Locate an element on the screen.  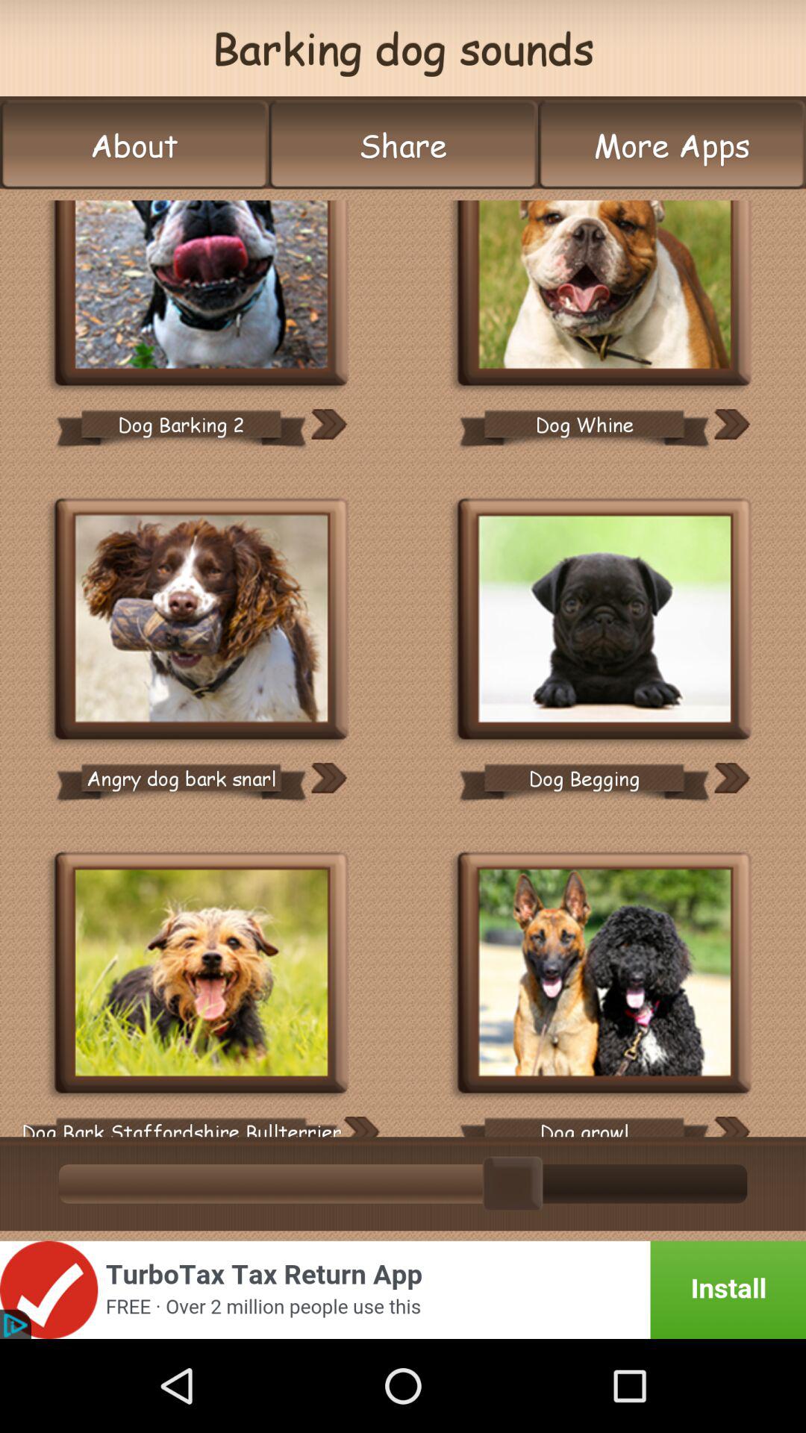
show more of selection is located at coordinates (361, 1127).